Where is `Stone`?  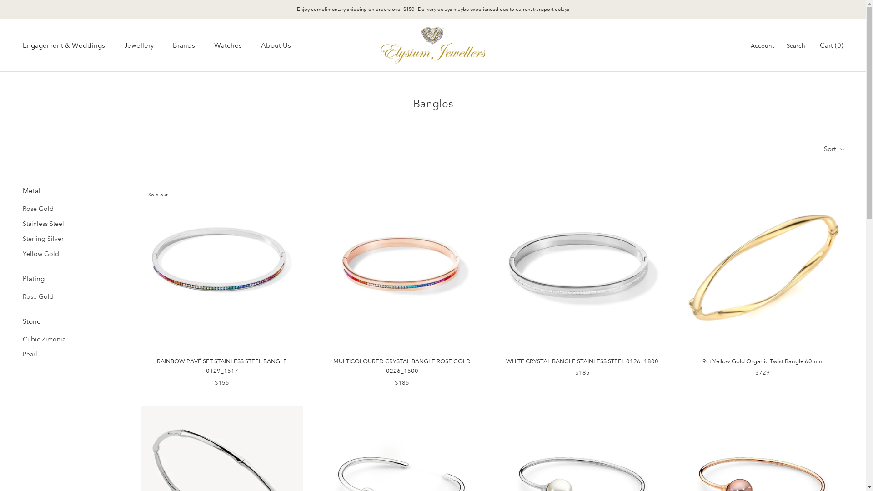
Stone is located at coordinates (68, 322).